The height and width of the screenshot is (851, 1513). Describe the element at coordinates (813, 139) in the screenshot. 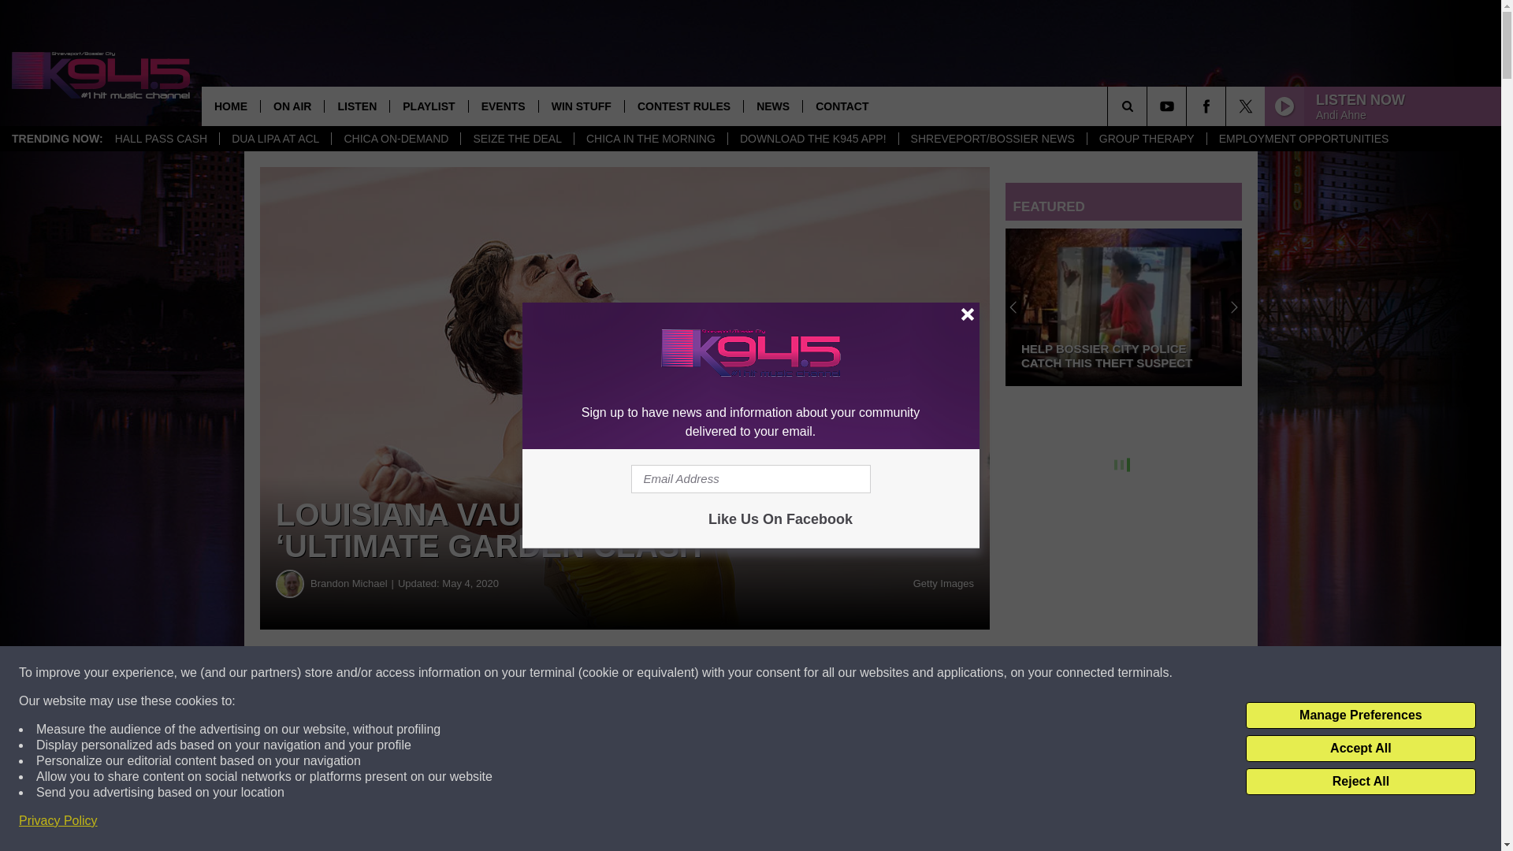

I see `DOWNLOAD THE K945 APP!` at that location.